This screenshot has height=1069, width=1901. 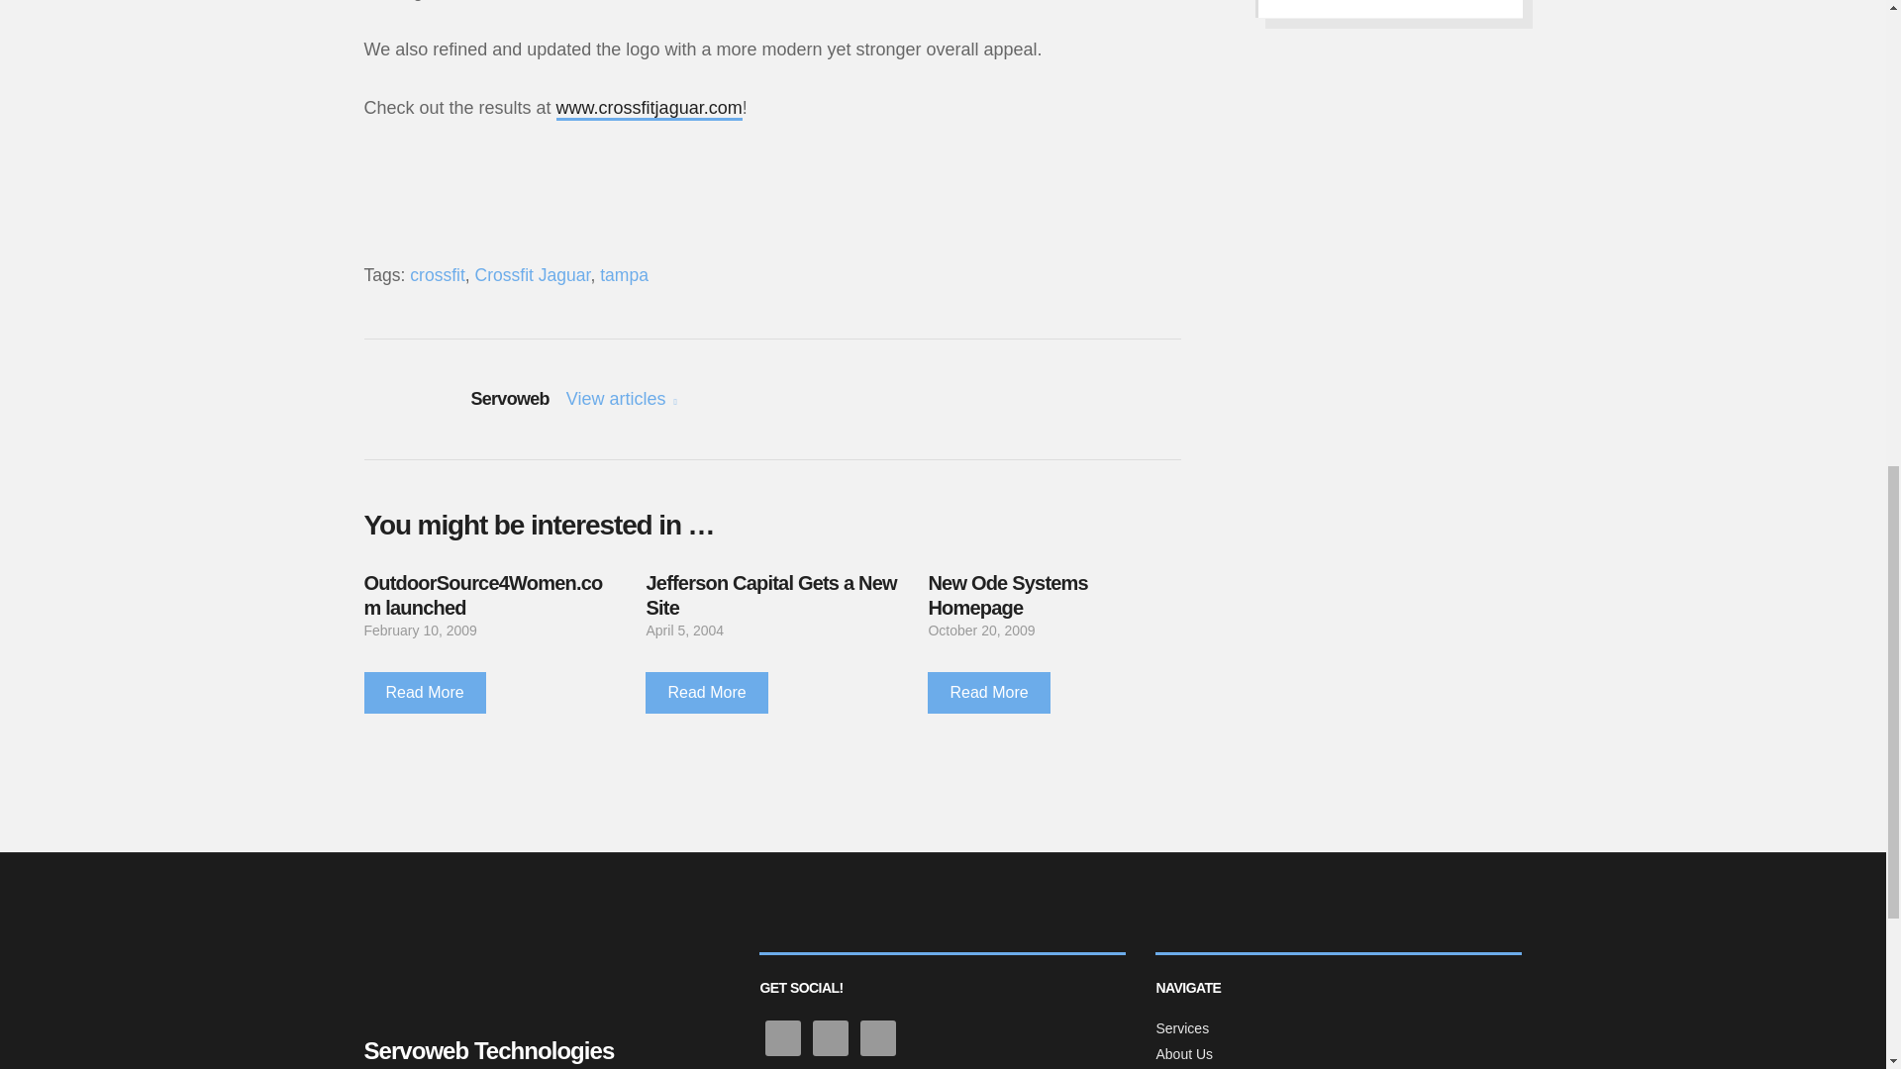 What do you see at coordinates (1388, 9) in the screenshot?
I see `Contact Us` at bounding box center [1388, 9].